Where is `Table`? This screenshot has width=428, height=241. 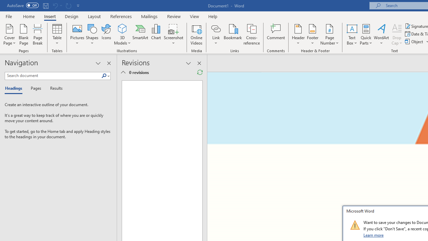
Table is located at coordinates (57, 34).